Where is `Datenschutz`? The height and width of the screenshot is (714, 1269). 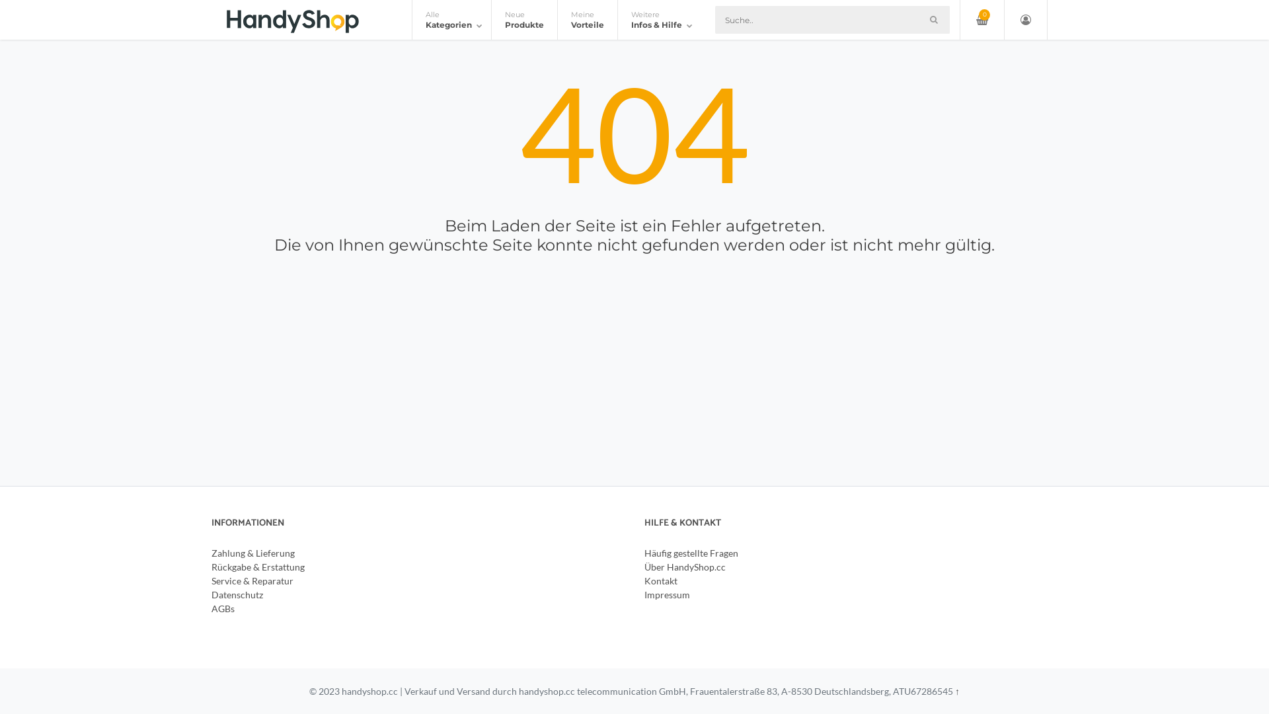
Datenschutz is located at coordinates (237, 595).